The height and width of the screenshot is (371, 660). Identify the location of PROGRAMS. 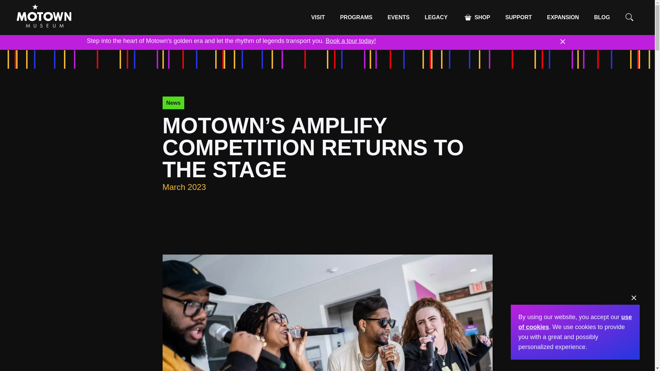
(356, 18).